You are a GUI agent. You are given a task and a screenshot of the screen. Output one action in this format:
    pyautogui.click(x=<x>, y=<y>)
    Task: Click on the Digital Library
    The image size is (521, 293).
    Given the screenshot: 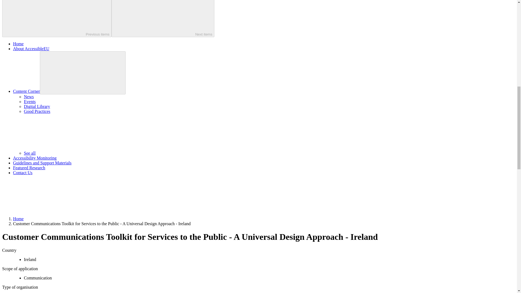 What is the action you would take?
    pyautogui.click(x=37, y=106)
    